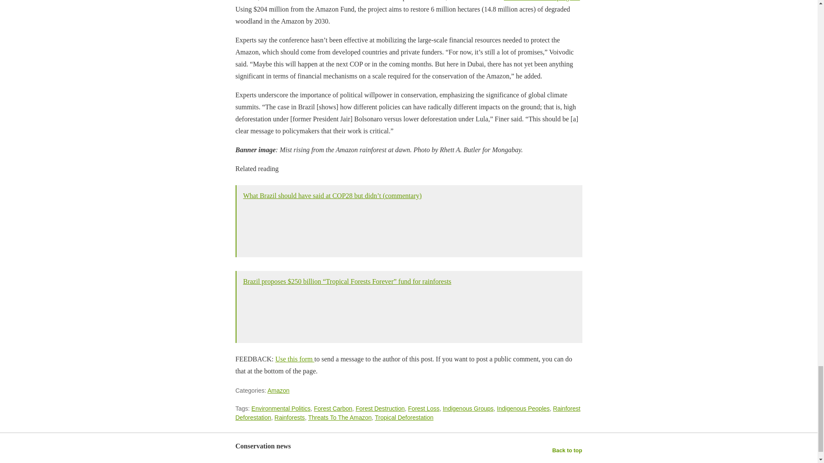 The height and width of the screenshot is (463, 824). What do you see at coordinates (567, 450) in the screenshot?
I see `Back to top` at bounding box center [567, 450].